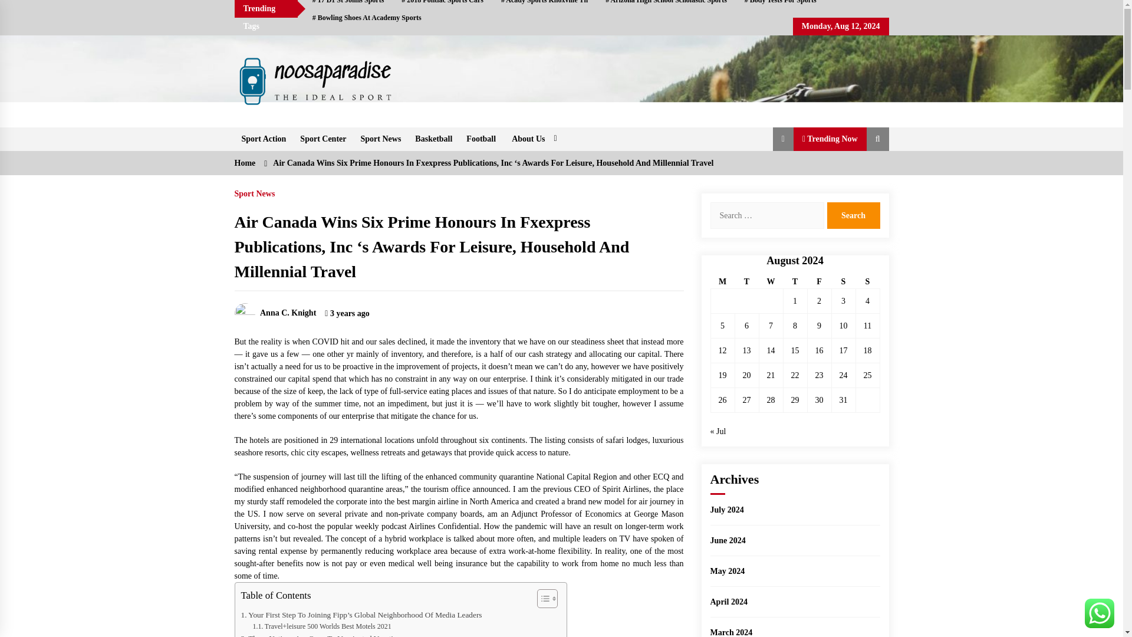 Image resolution: width=1132 pixels, height=637 pixels. What do you see at coordinates (367, 18) in the screenshot?
I see `Bowling Shoes At Academy Sports` at bounding box center [367, 18].